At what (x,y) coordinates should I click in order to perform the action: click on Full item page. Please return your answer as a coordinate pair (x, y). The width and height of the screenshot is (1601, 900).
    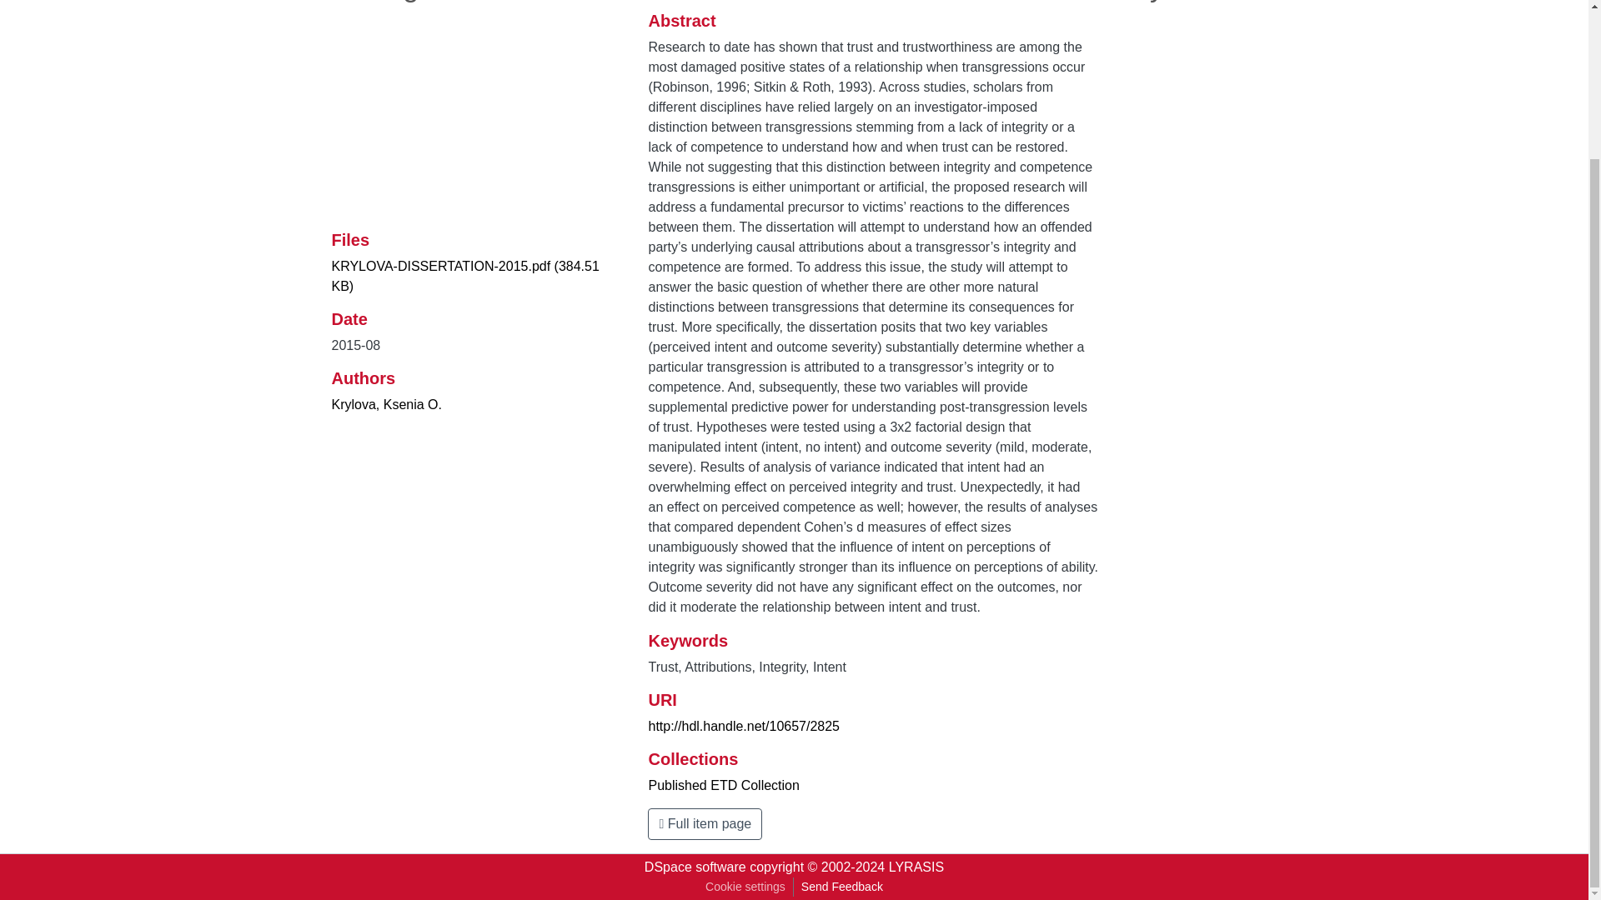
    Looking at the image, I should click on (705, 823).